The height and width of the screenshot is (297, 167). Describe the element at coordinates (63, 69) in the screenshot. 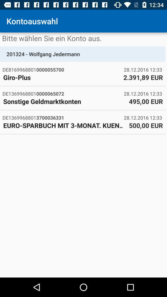

I see `flip to the de81699688010000055700` at that location.